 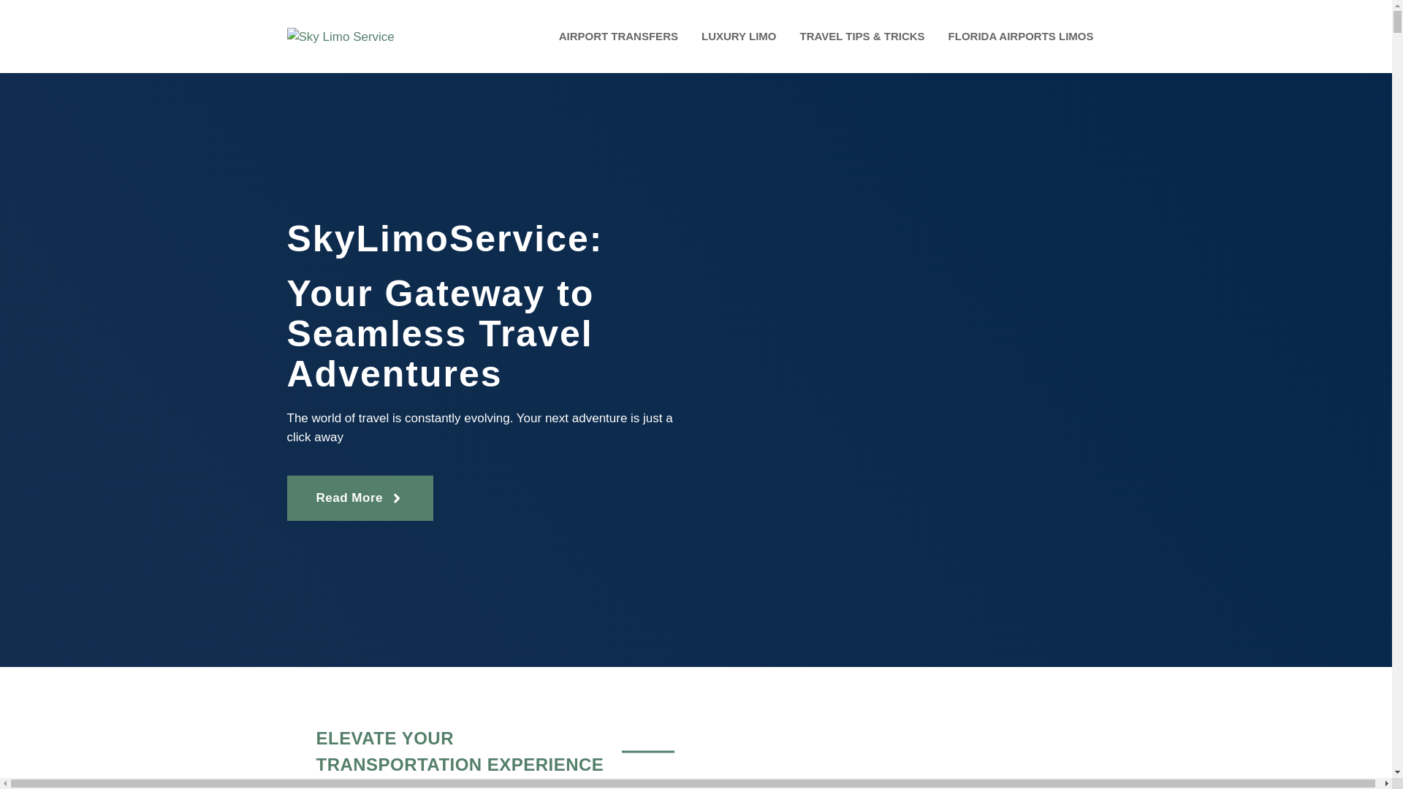 I want to click on FLORIDA AIRPORTS LIMOS, so click(x=1021, y=37).